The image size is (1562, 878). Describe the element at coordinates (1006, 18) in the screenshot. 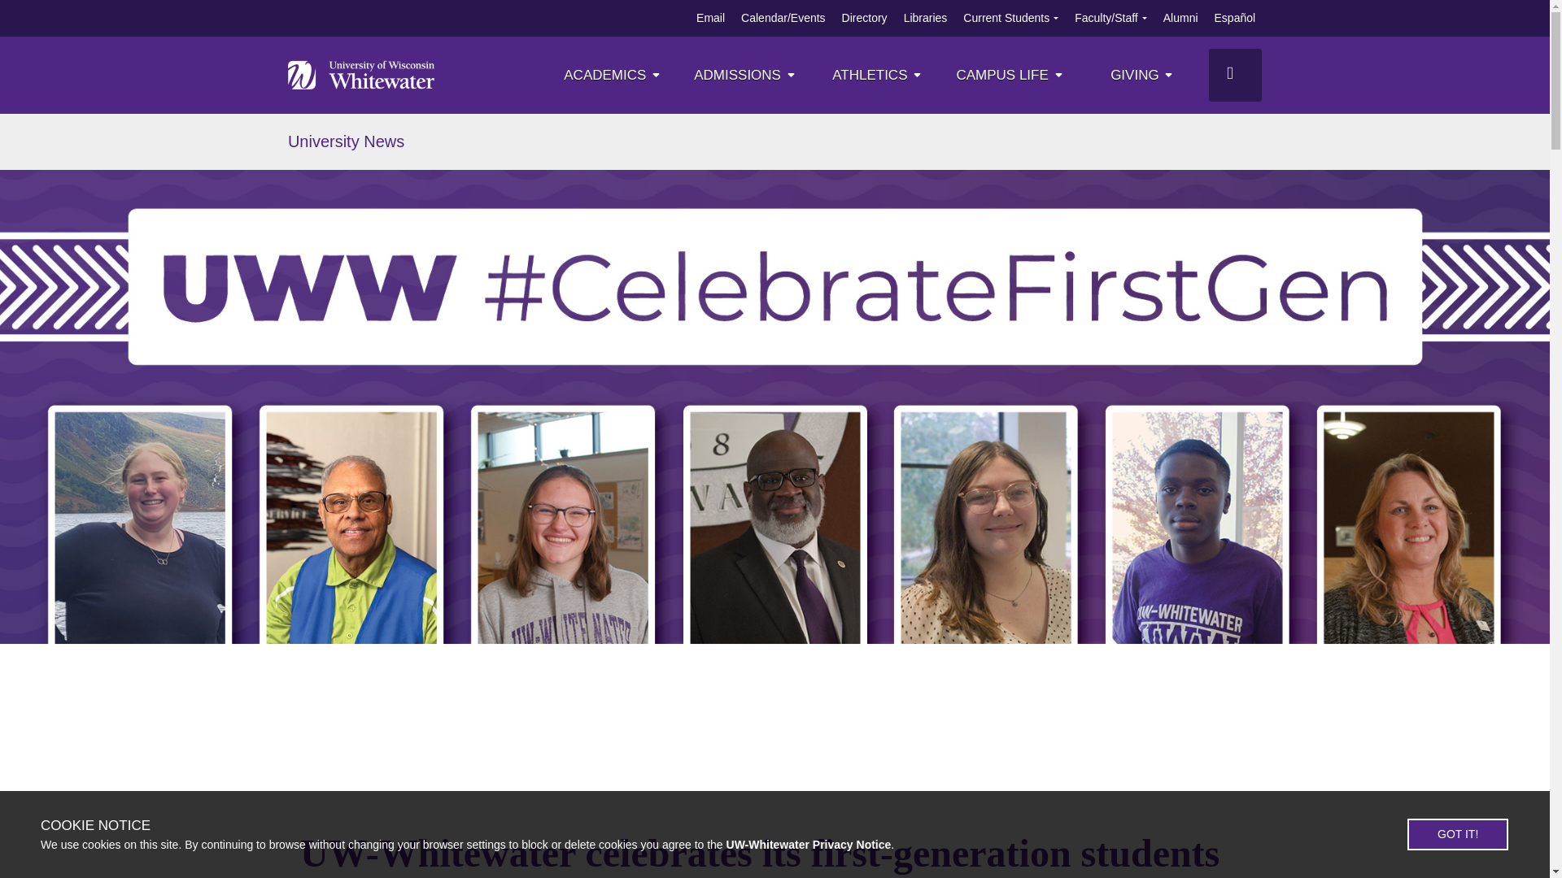

I see `Current Students` at that location.